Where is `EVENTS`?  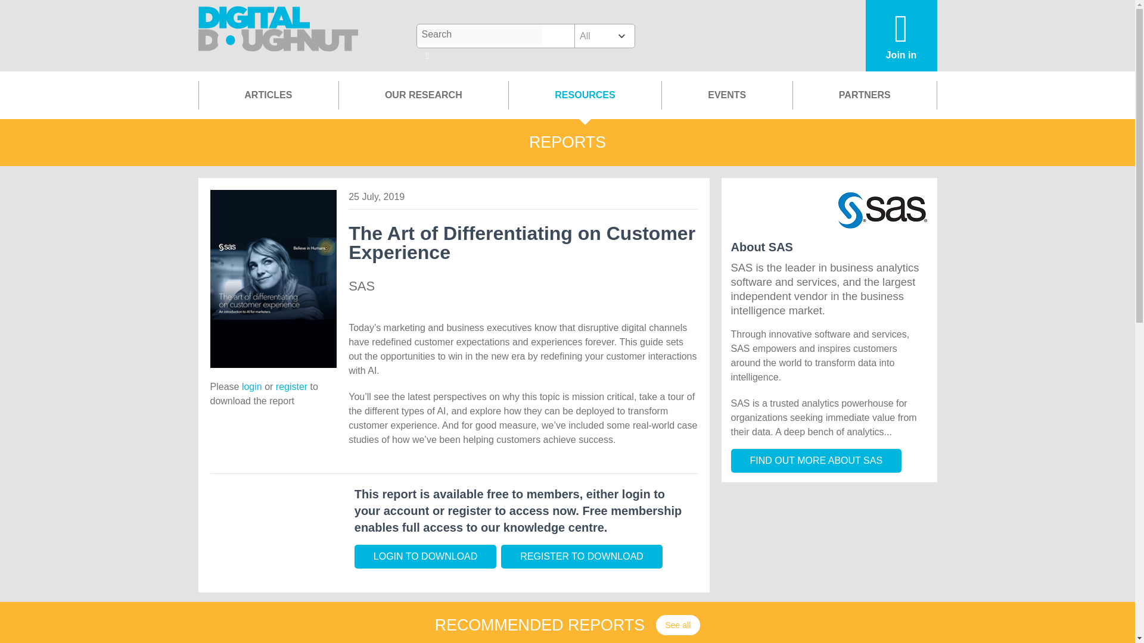 EVENTS is located at coordinates (727, 95).